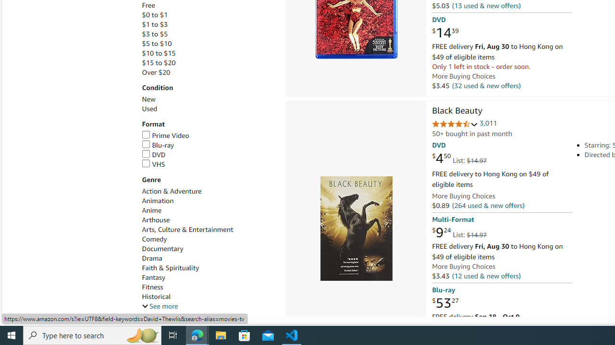 Image resolution: width=615 pixels, height=345 pixels. I want to click on Historical, so click(156, 297).